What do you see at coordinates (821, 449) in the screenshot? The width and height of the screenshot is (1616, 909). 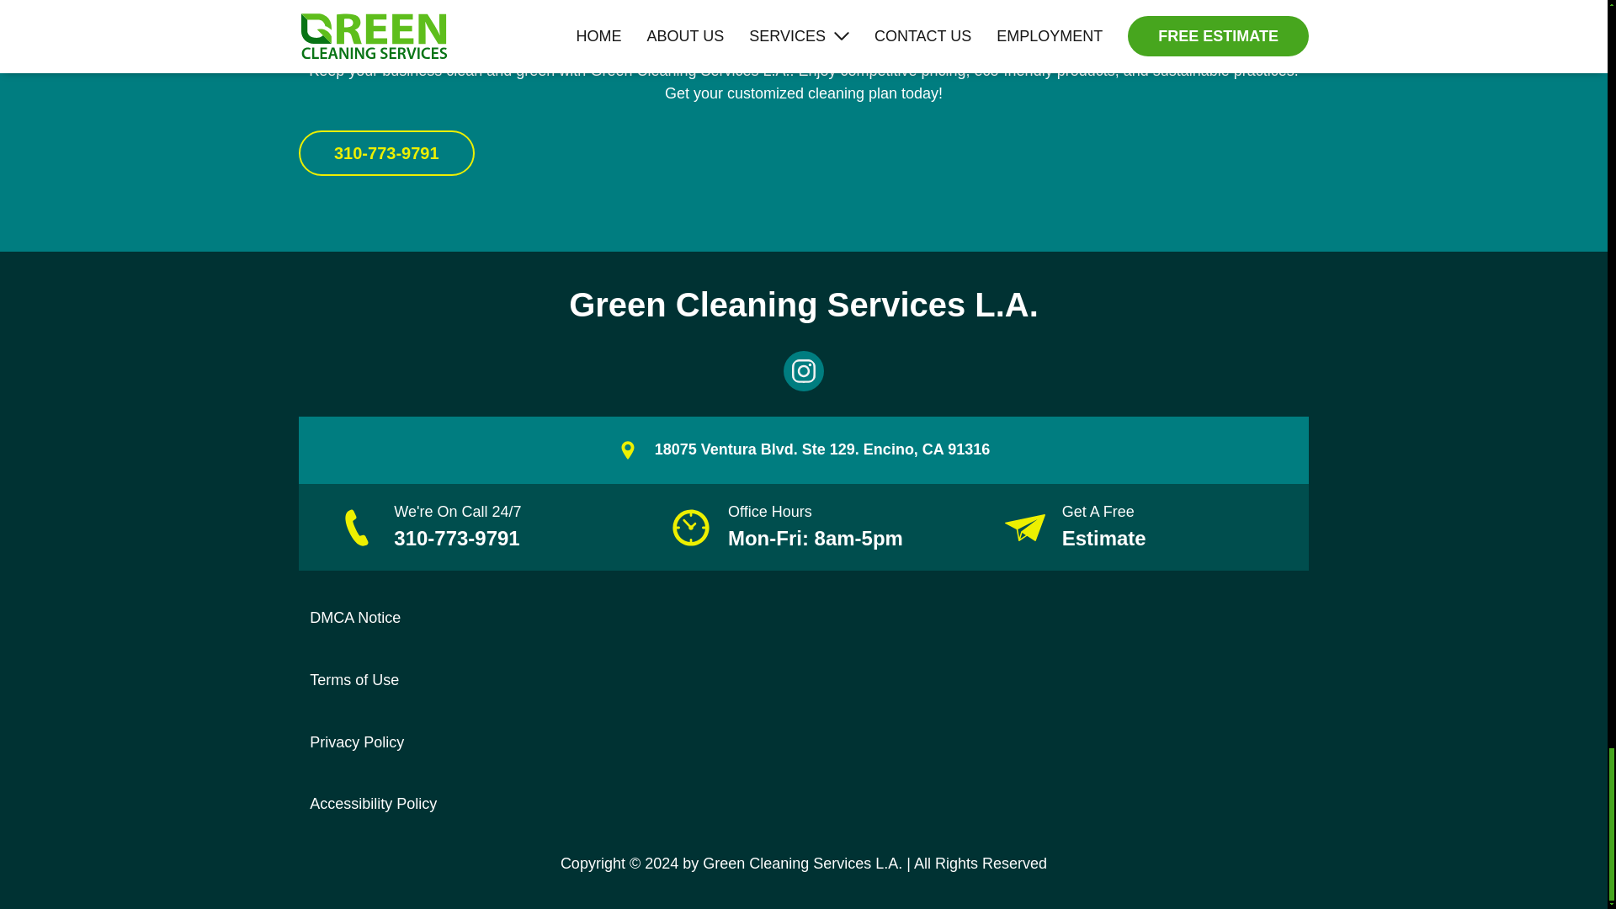 I see `18075 Ventura Blvd. Ste 129. Encino, CA 91316` at bounding box center [821, 449].